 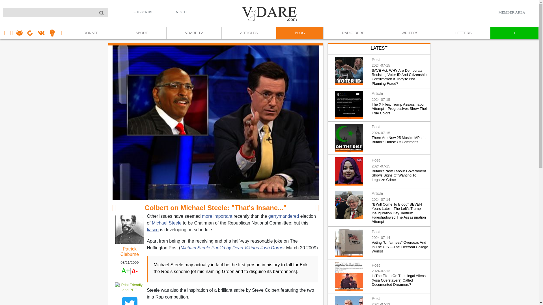 I want to click on WRITERS, so click(x=410, y=33).